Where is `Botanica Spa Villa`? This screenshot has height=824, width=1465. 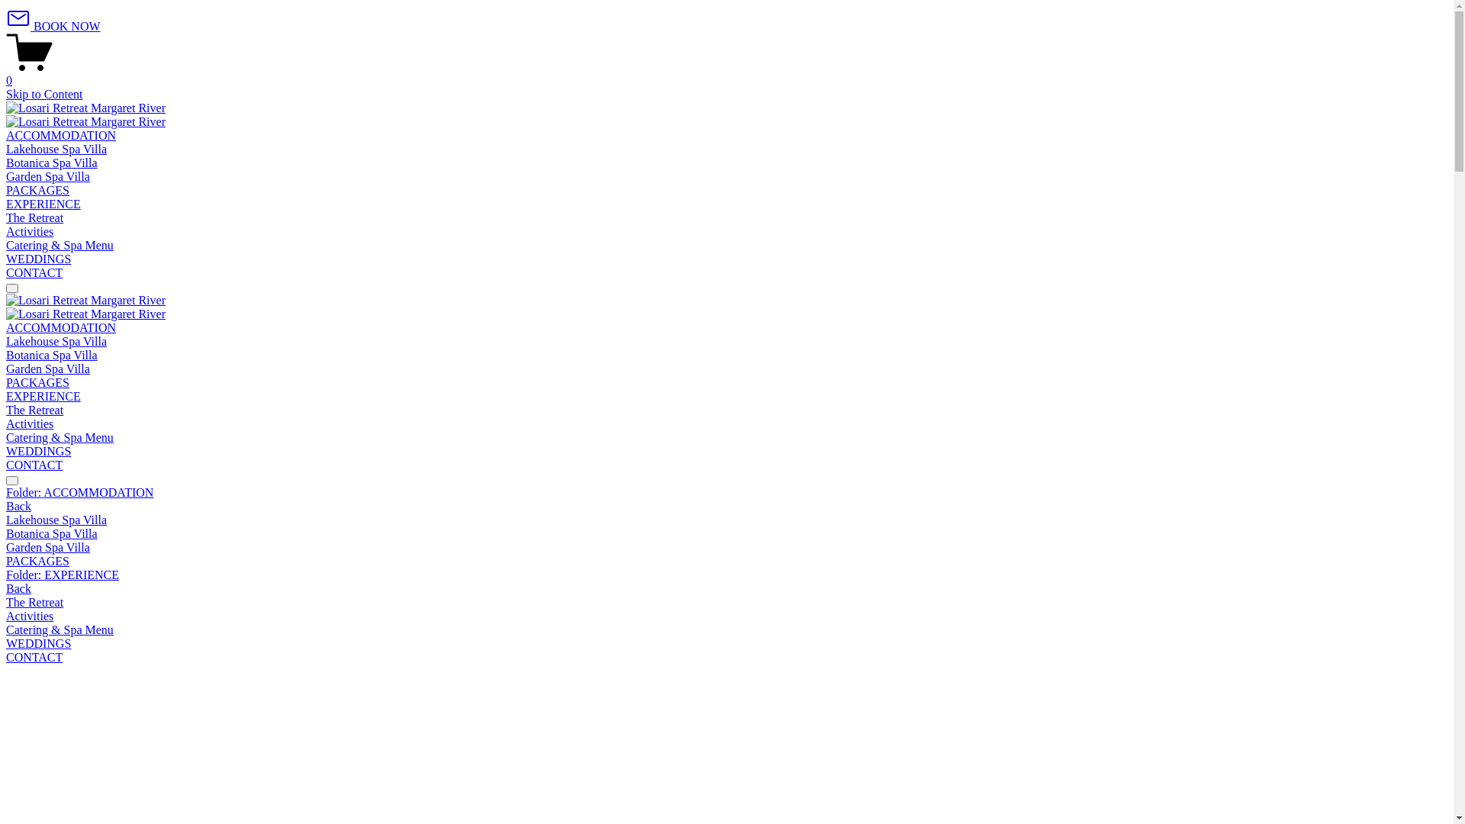 Botanica Spa Villa is located at coordinates (52, 356).